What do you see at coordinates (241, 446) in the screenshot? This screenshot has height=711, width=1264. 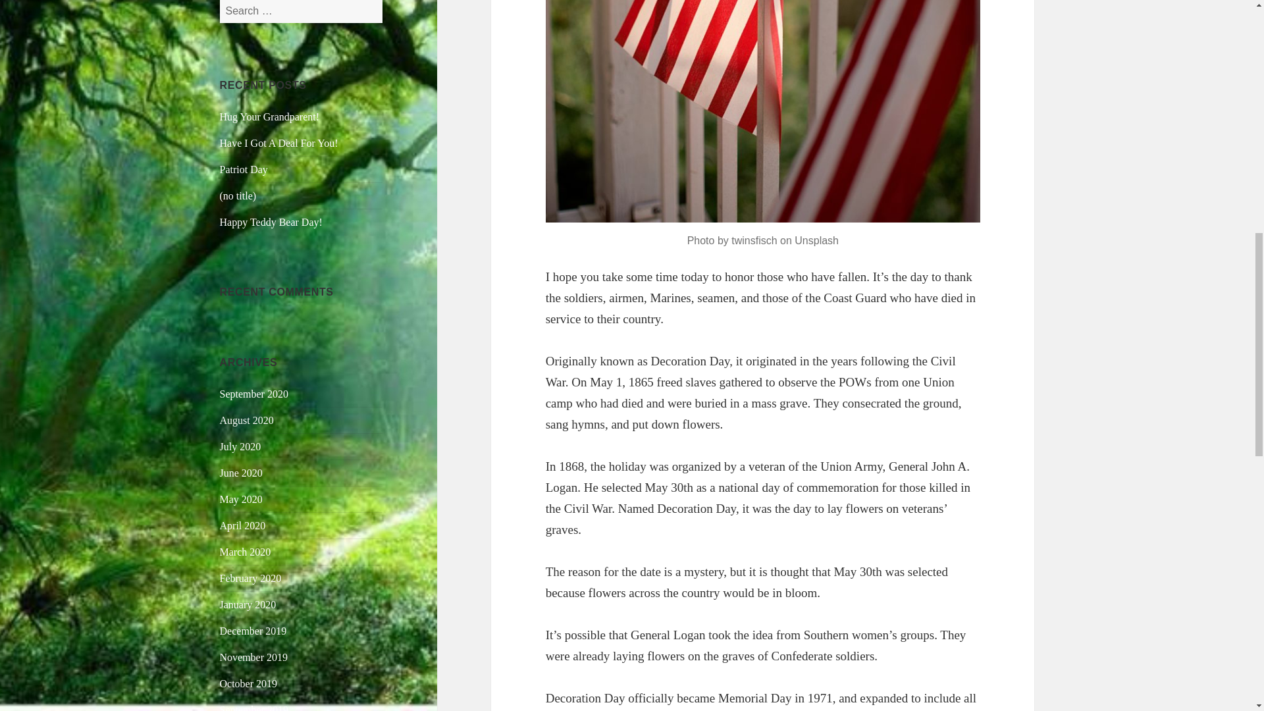 I see `July 2020` at bounding box center [241, 446].